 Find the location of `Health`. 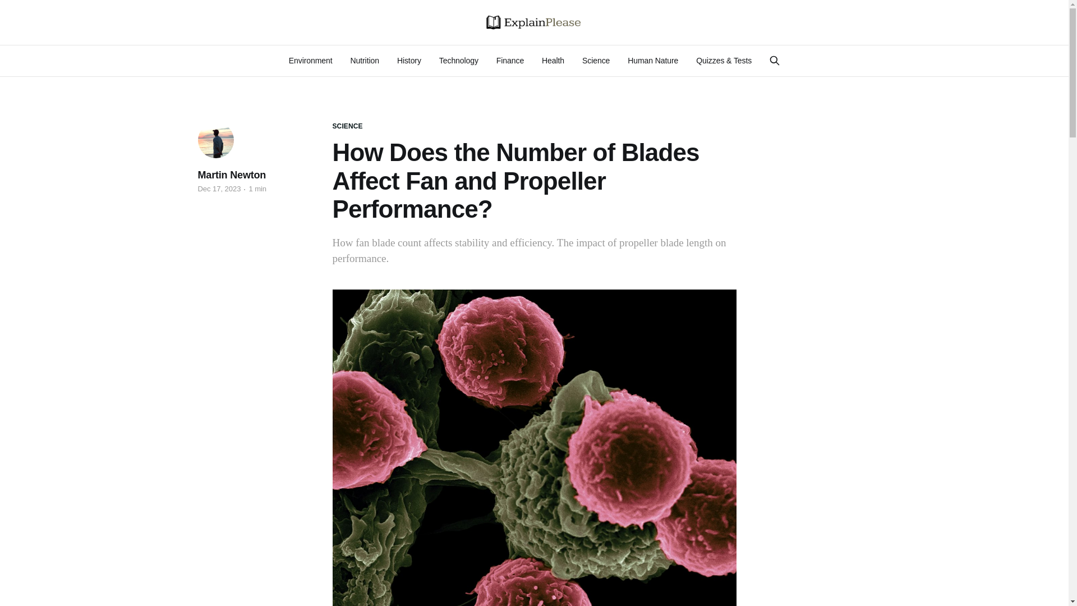

Health is located at coordinates (553, 61).